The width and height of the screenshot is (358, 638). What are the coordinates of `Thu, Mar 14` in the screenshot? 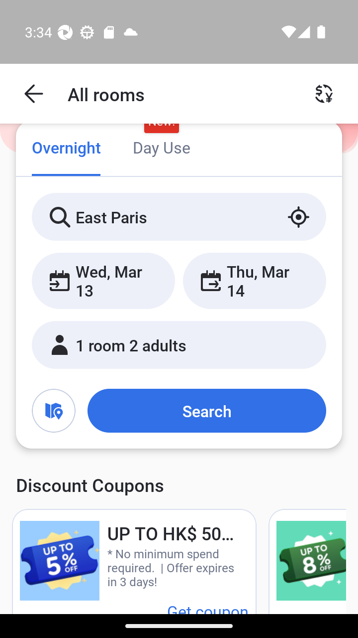 It's located at (254, 280).